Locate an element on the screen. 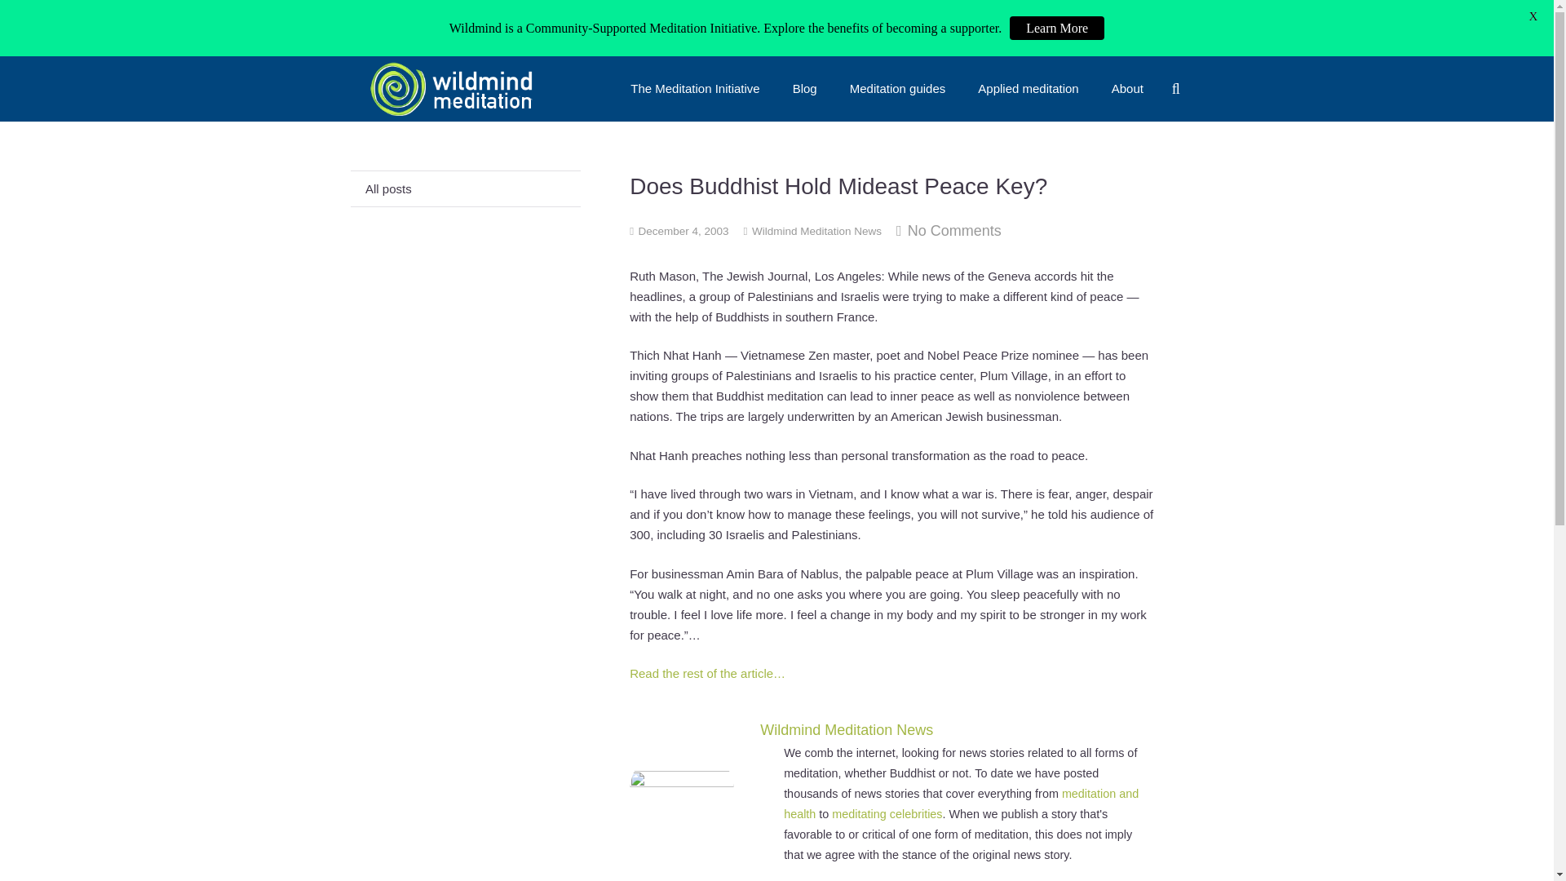 This screenshot has height=881, width=1566. All posts is located at coordinates (466, 188).